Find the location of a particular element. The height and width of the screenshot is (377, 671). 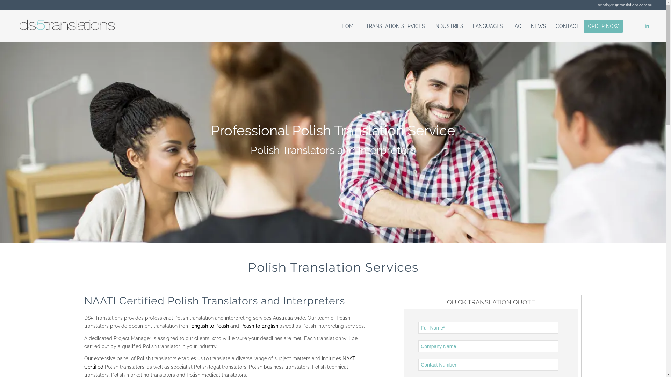

CONTACT is located at coordinates (568, 26).